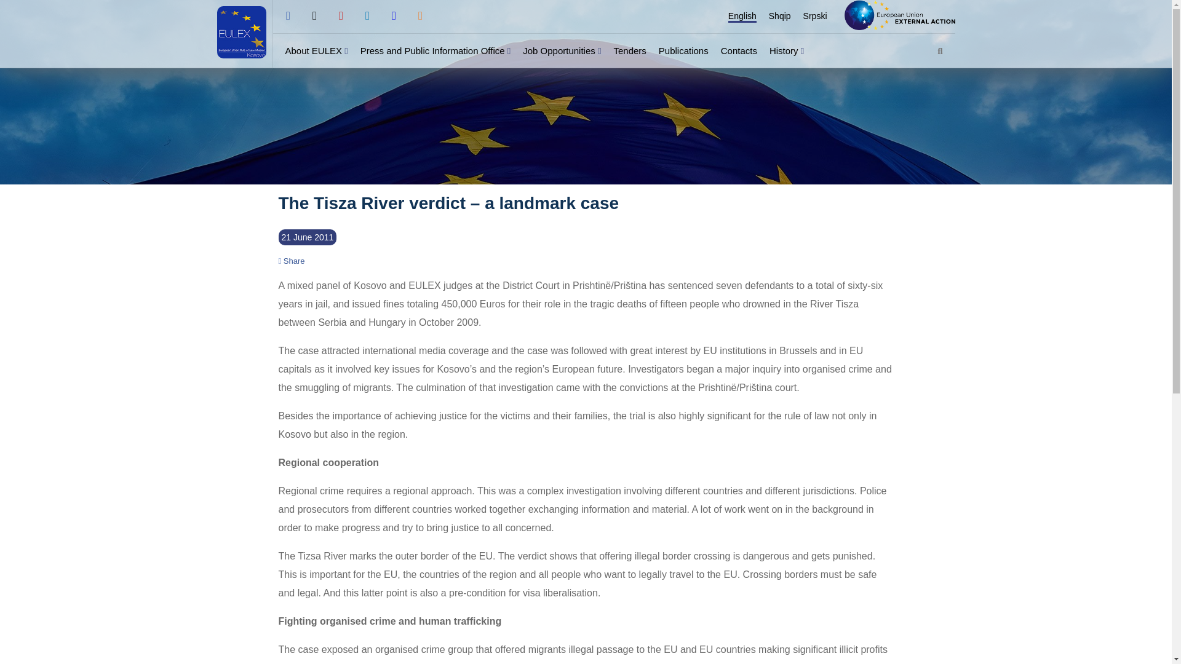 The image size is (1181, 664). I want to click on Tenders, so click(629, 50).